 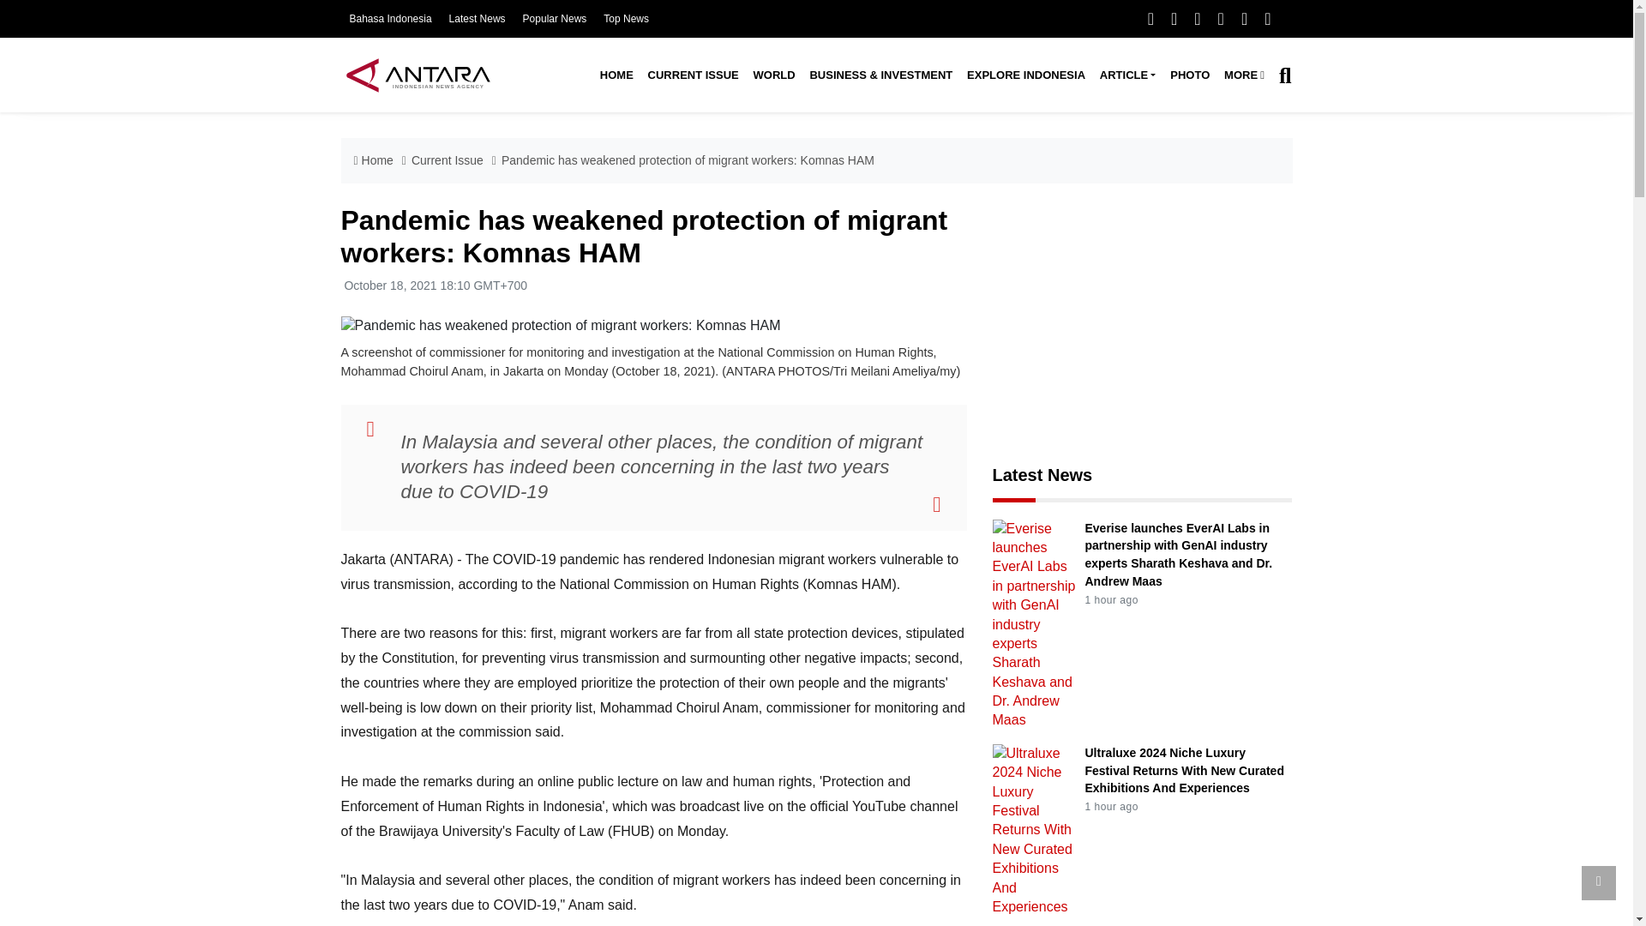 What do you see at coordinates (1150, 18) in the screenshot?
I see `Facebook ANTARA` at bounding box center [1150, 18].